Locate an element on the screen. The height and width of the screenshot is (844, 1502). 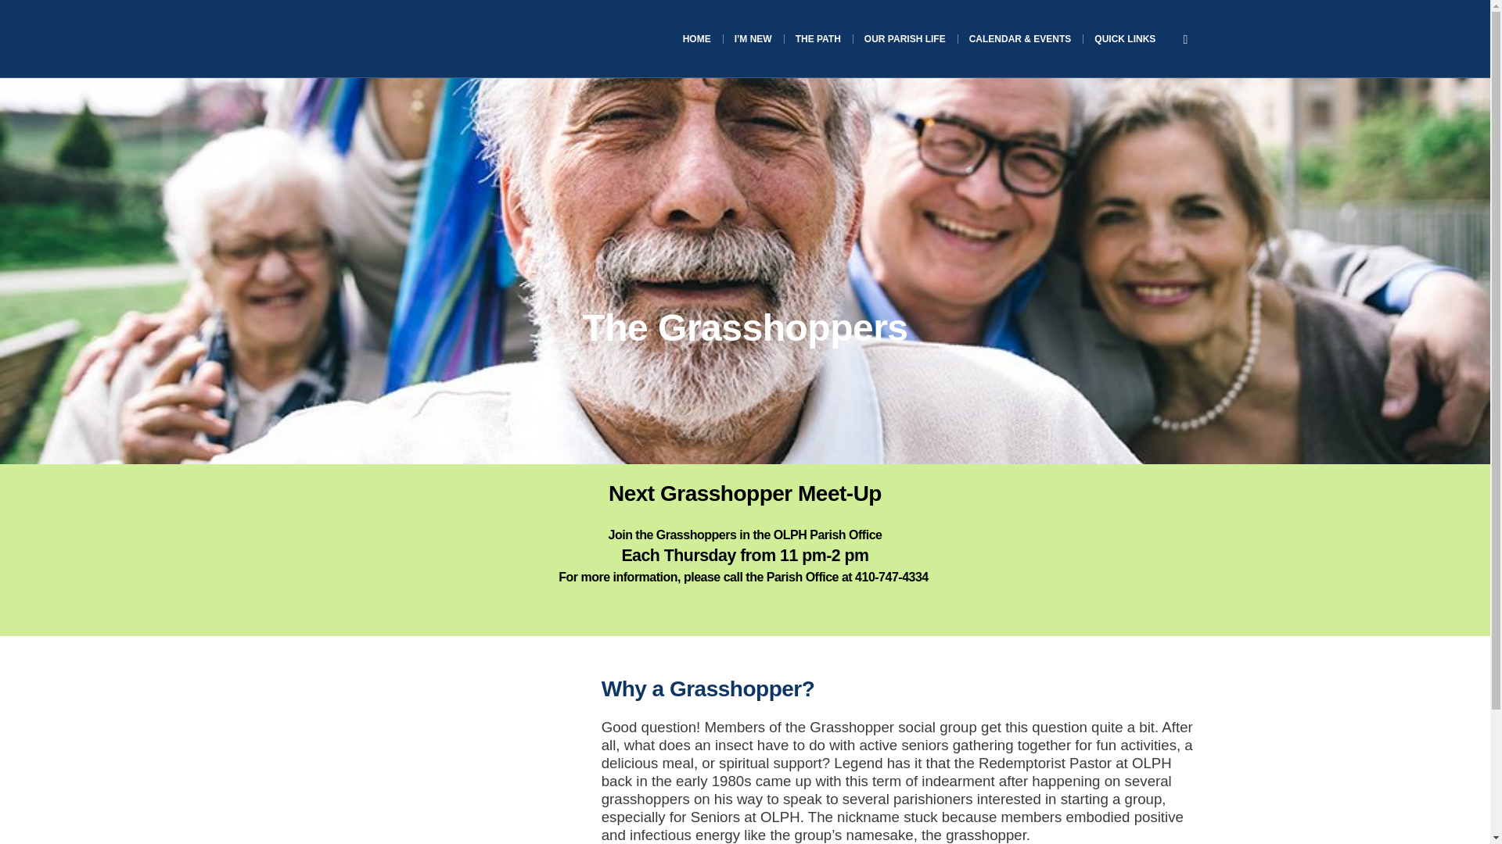
OUR PARISH LIFE is located at coordinates (905, 39).